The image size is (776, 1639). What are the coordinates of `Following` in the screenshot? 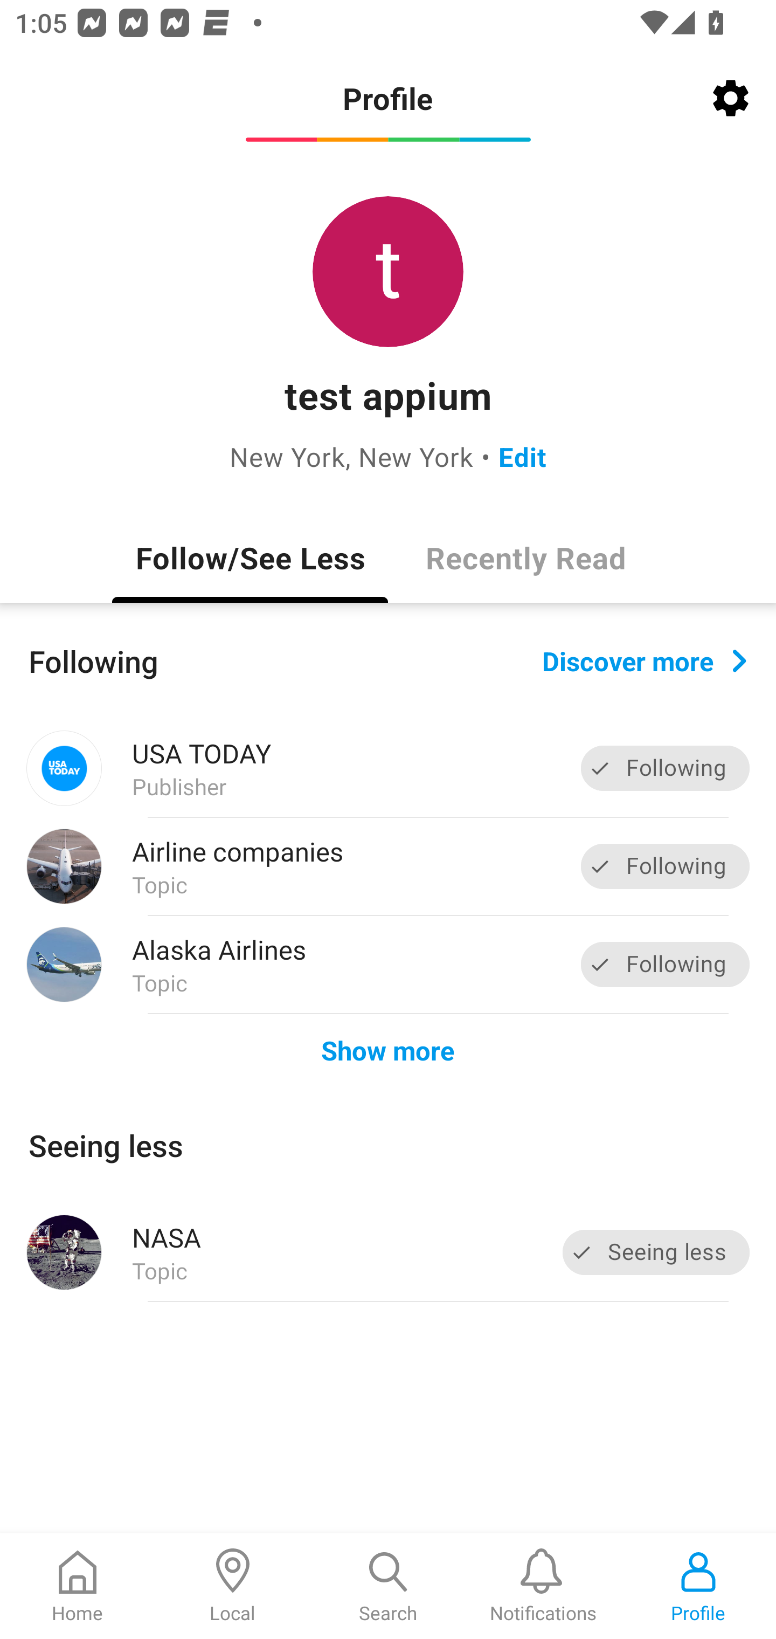 It's located at (665, 866).